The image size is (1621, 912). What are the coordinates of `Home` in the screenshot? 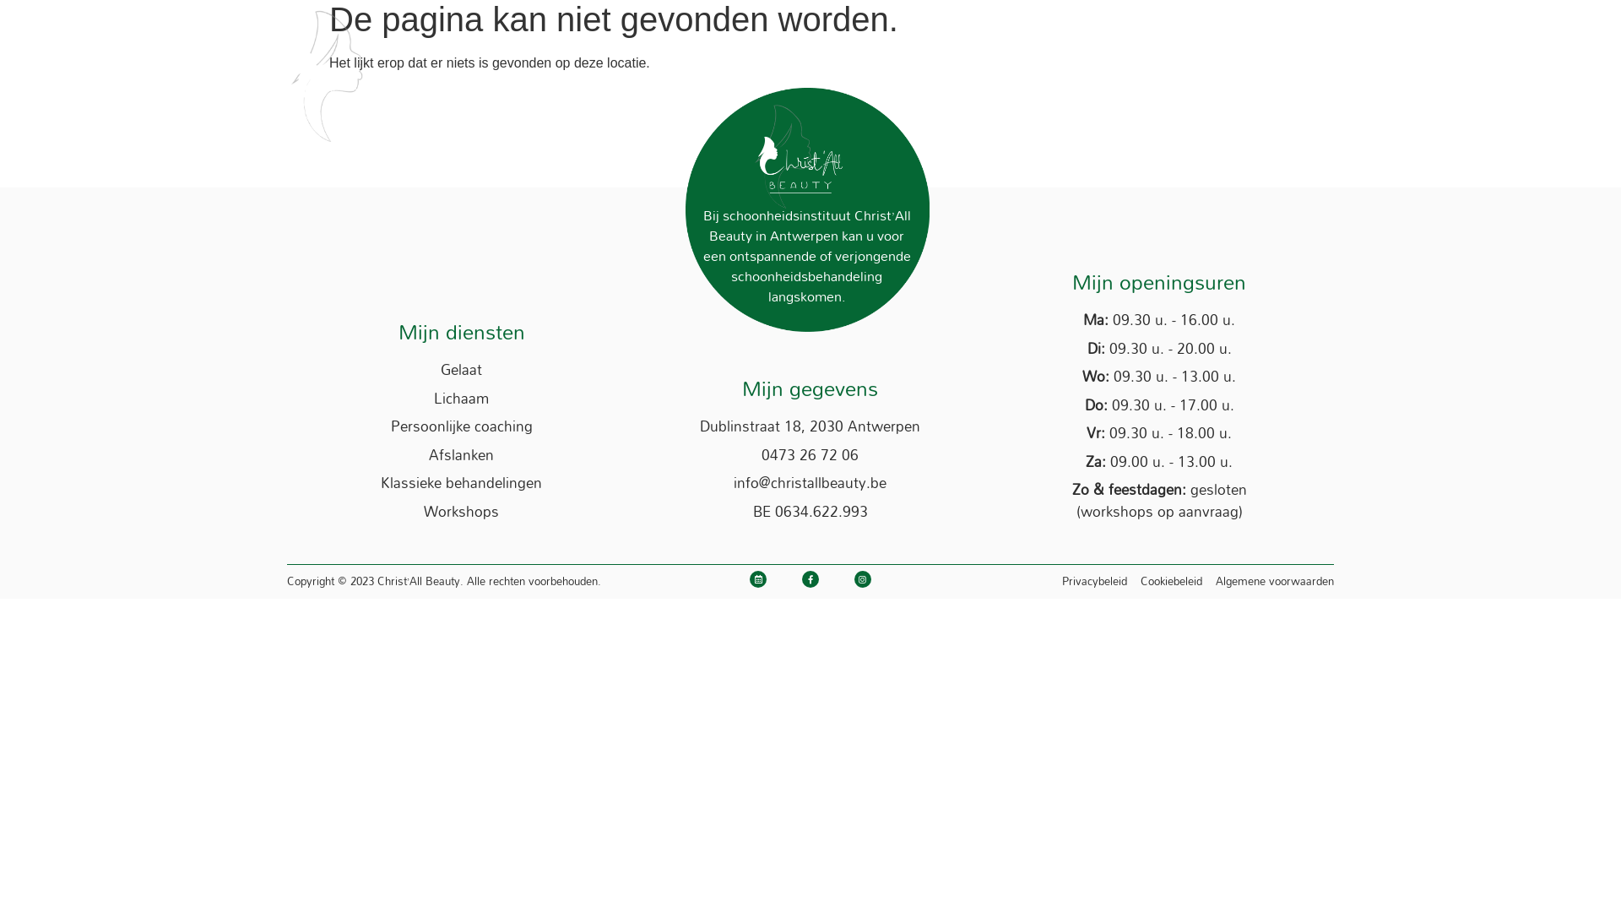 It's located at (876, 66).